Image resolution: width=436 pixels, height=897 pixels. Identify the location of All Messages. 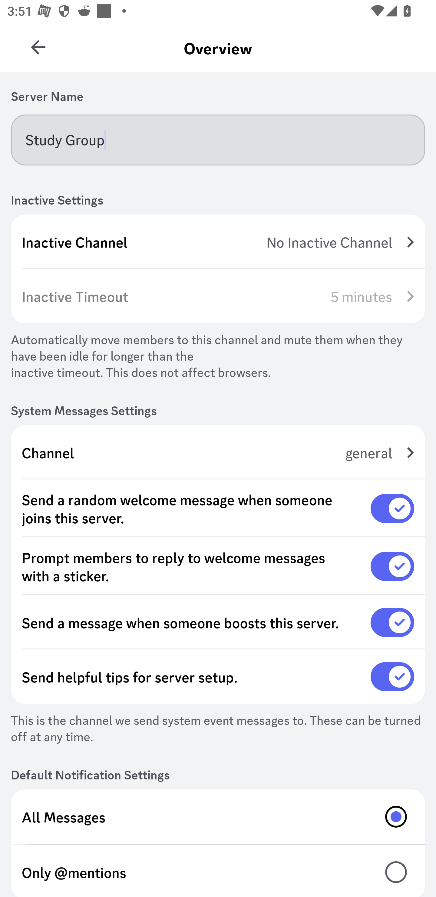
(218, 816).